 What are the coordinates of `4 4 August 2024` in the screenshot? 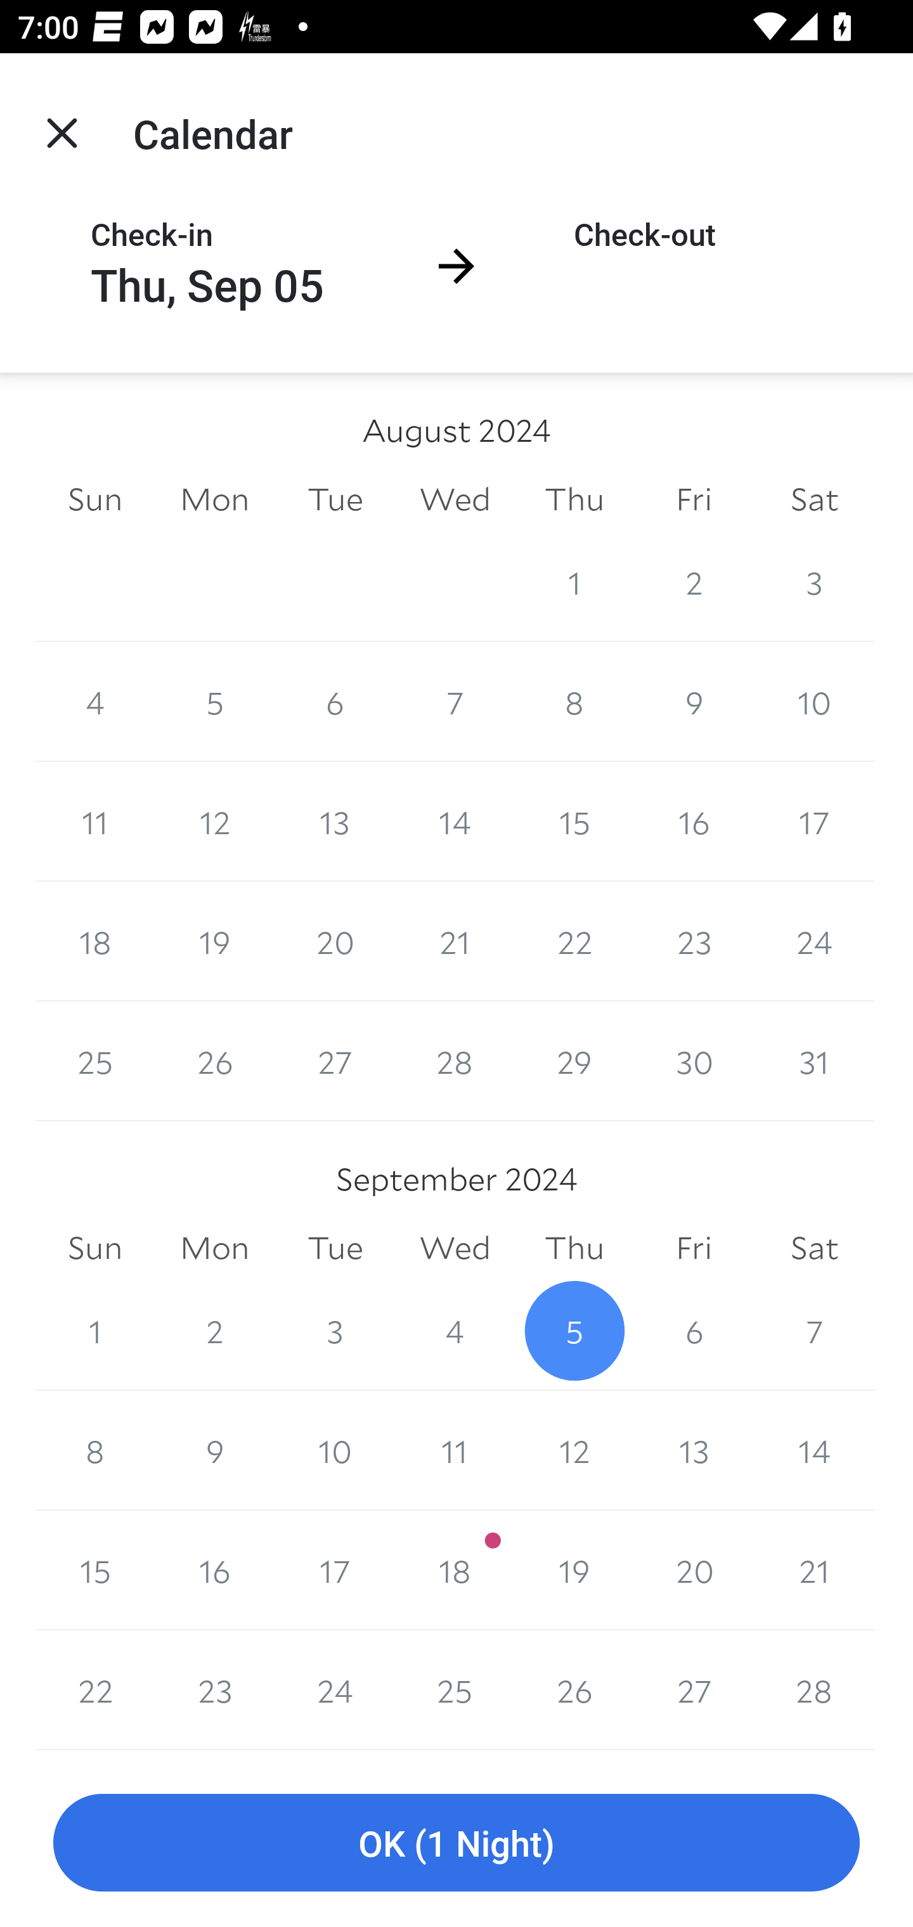 It's located at (95, 701).